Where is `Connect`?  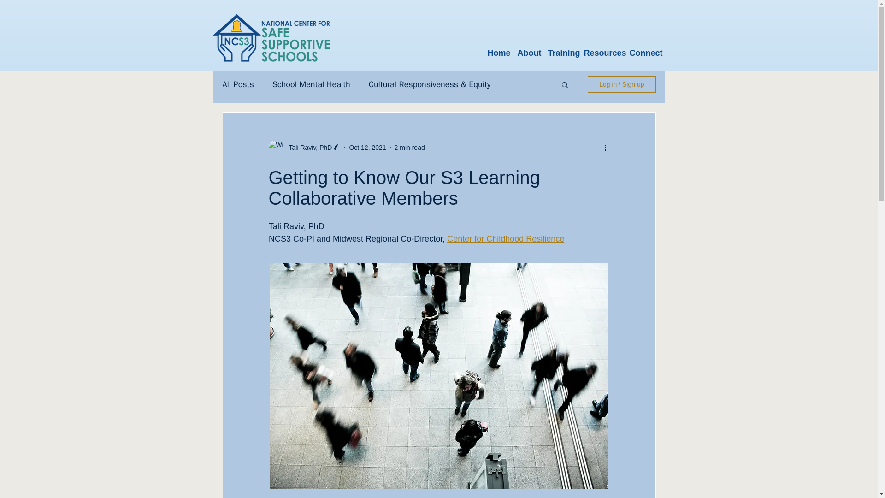
Connect is located at coordinates (645, 49).